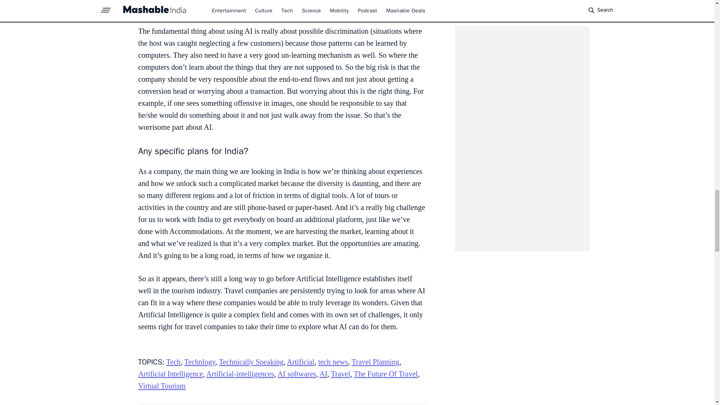 The height and width of the screenshot is (405, 720). I want to click on Travel, so click(340, 373).